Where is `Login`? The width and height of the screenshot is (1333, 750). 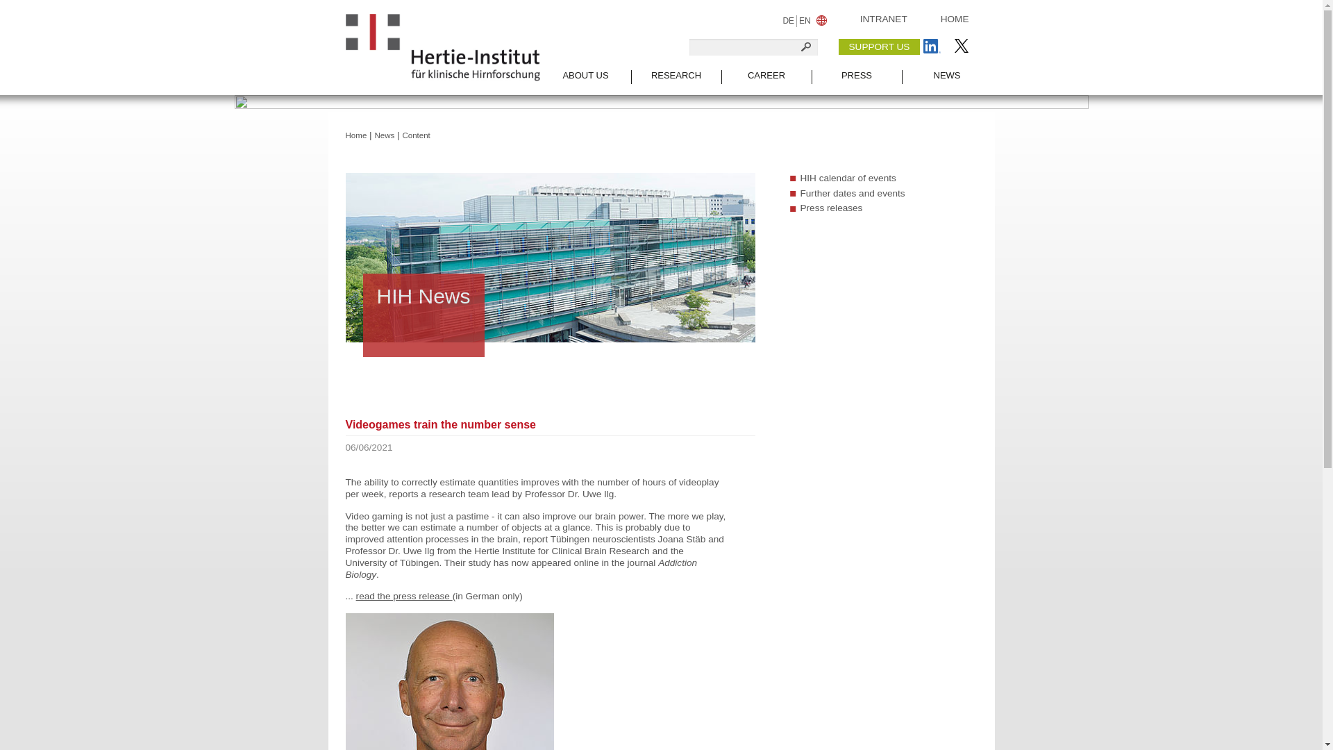 Login is located at coordinates (883, 19).